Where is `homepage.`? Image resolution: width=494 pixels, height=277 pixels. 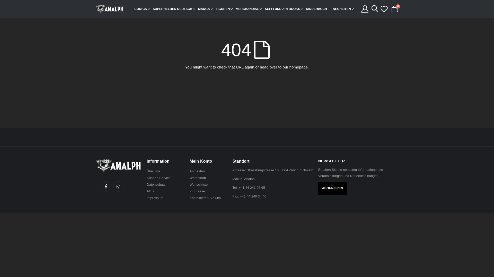 homepage. is located at coordinates (299, 67).